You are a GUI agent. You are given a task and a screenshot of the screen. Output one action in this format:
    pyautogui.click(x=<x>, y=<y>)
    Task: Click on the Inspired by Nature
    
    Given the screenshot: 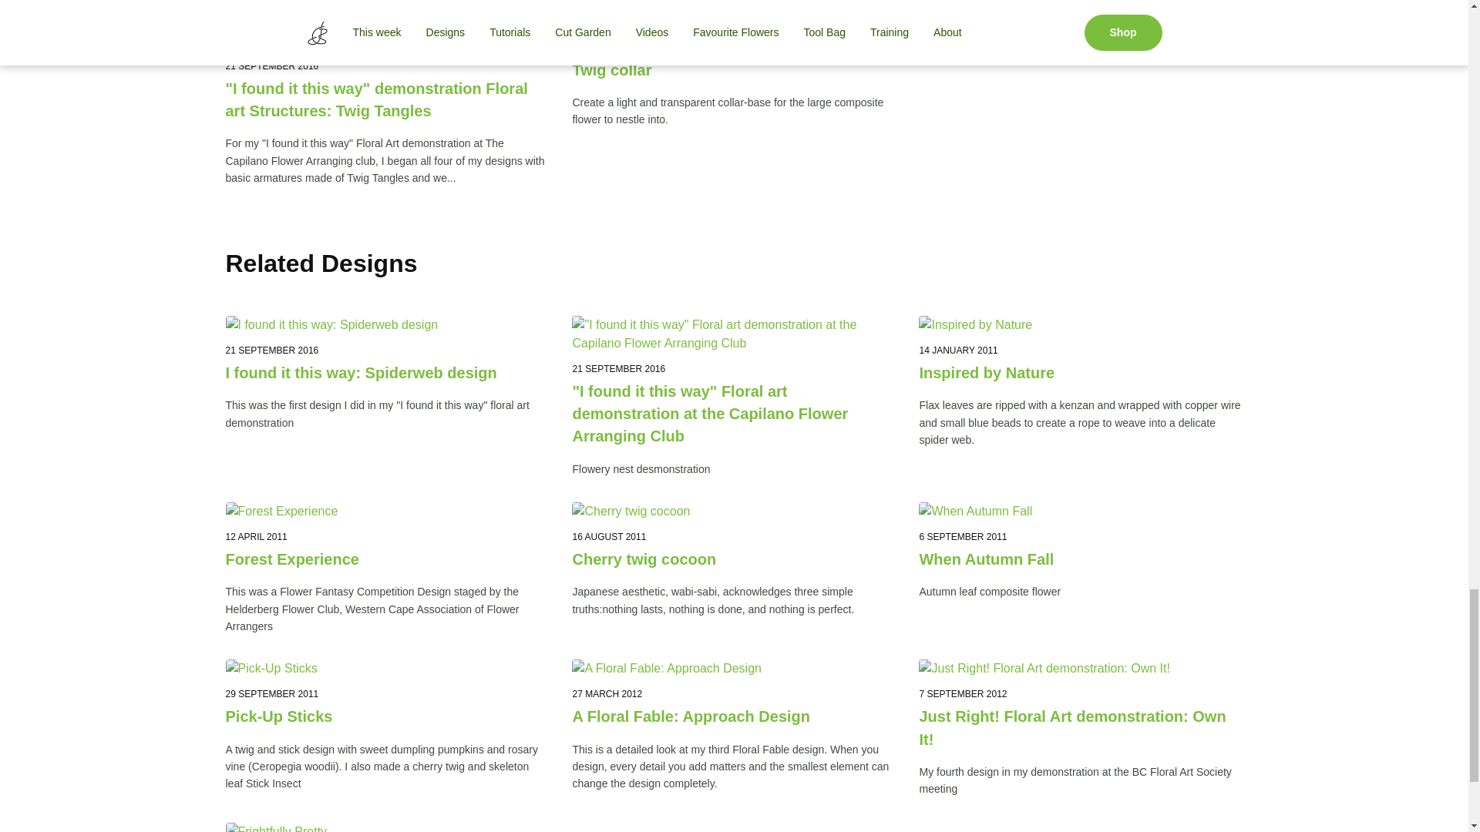 What is the action you would take?
    pyautogui.click(x=1081, y=373)
    